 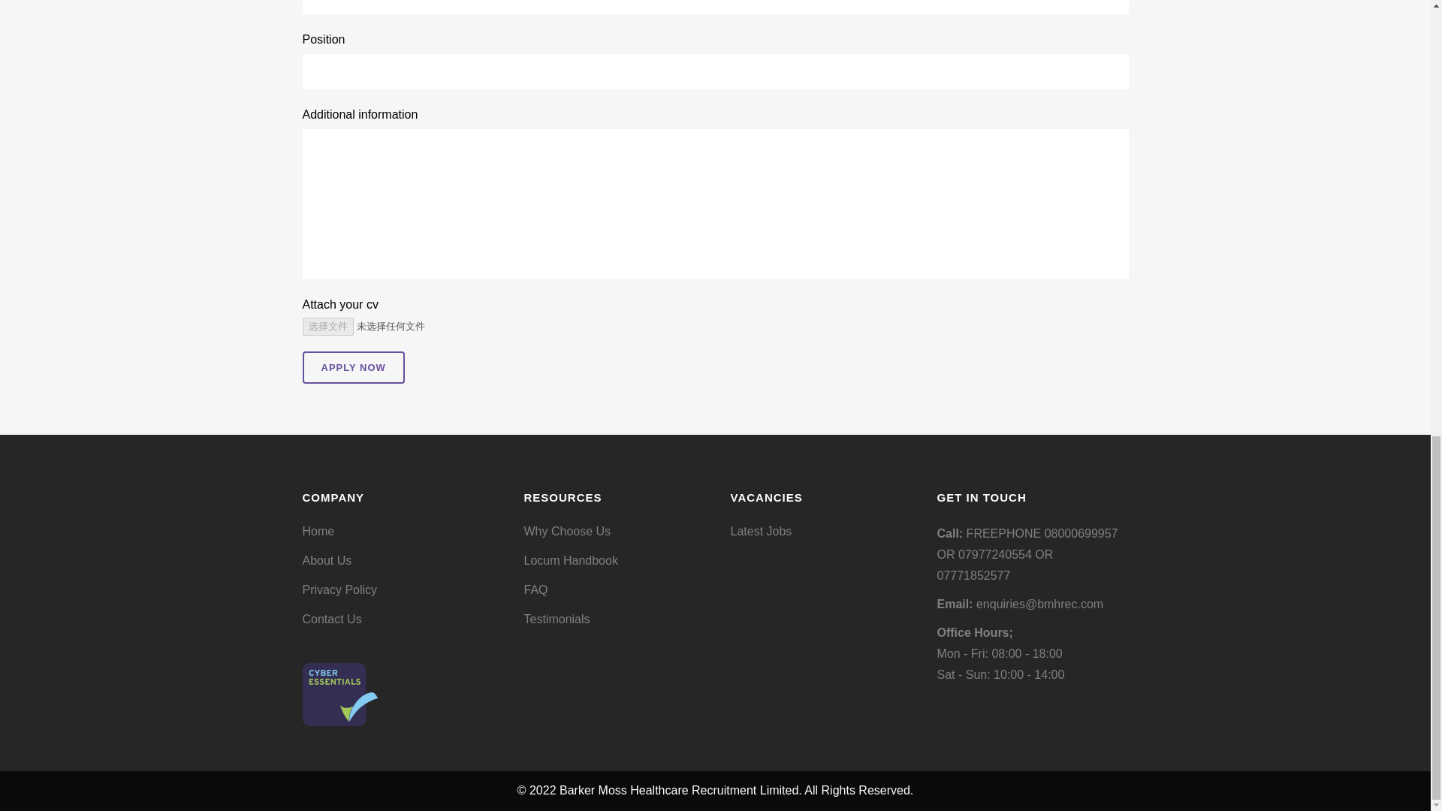 I want to click on Home, so click(x=400, y=532).